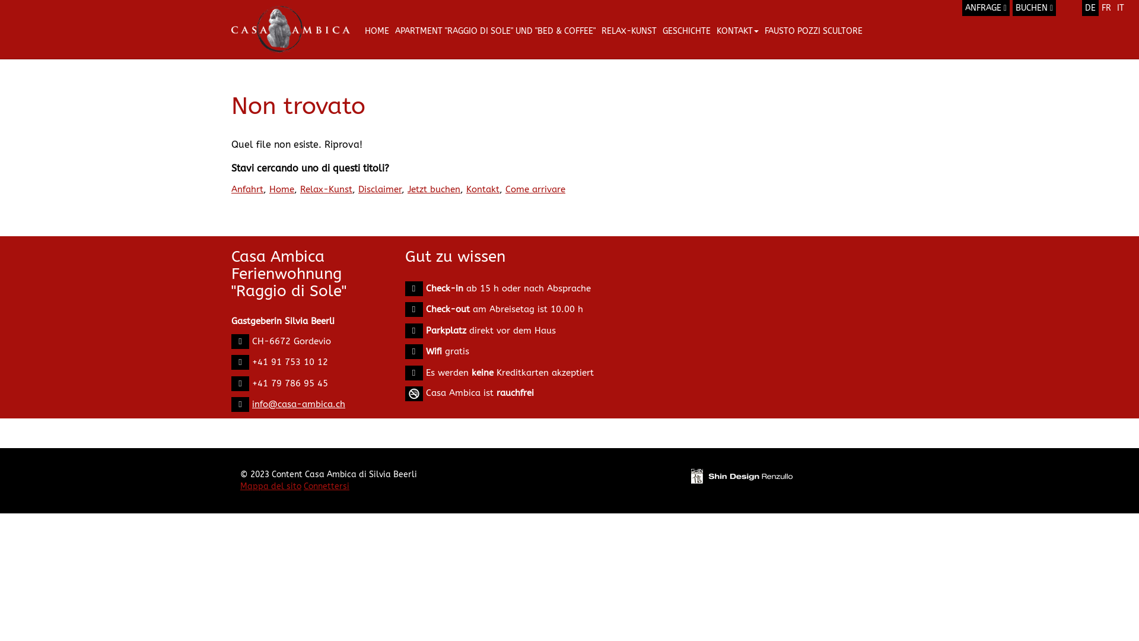 The image size is (1139, 641). I want to click on Kontakt, so click(483, 189).